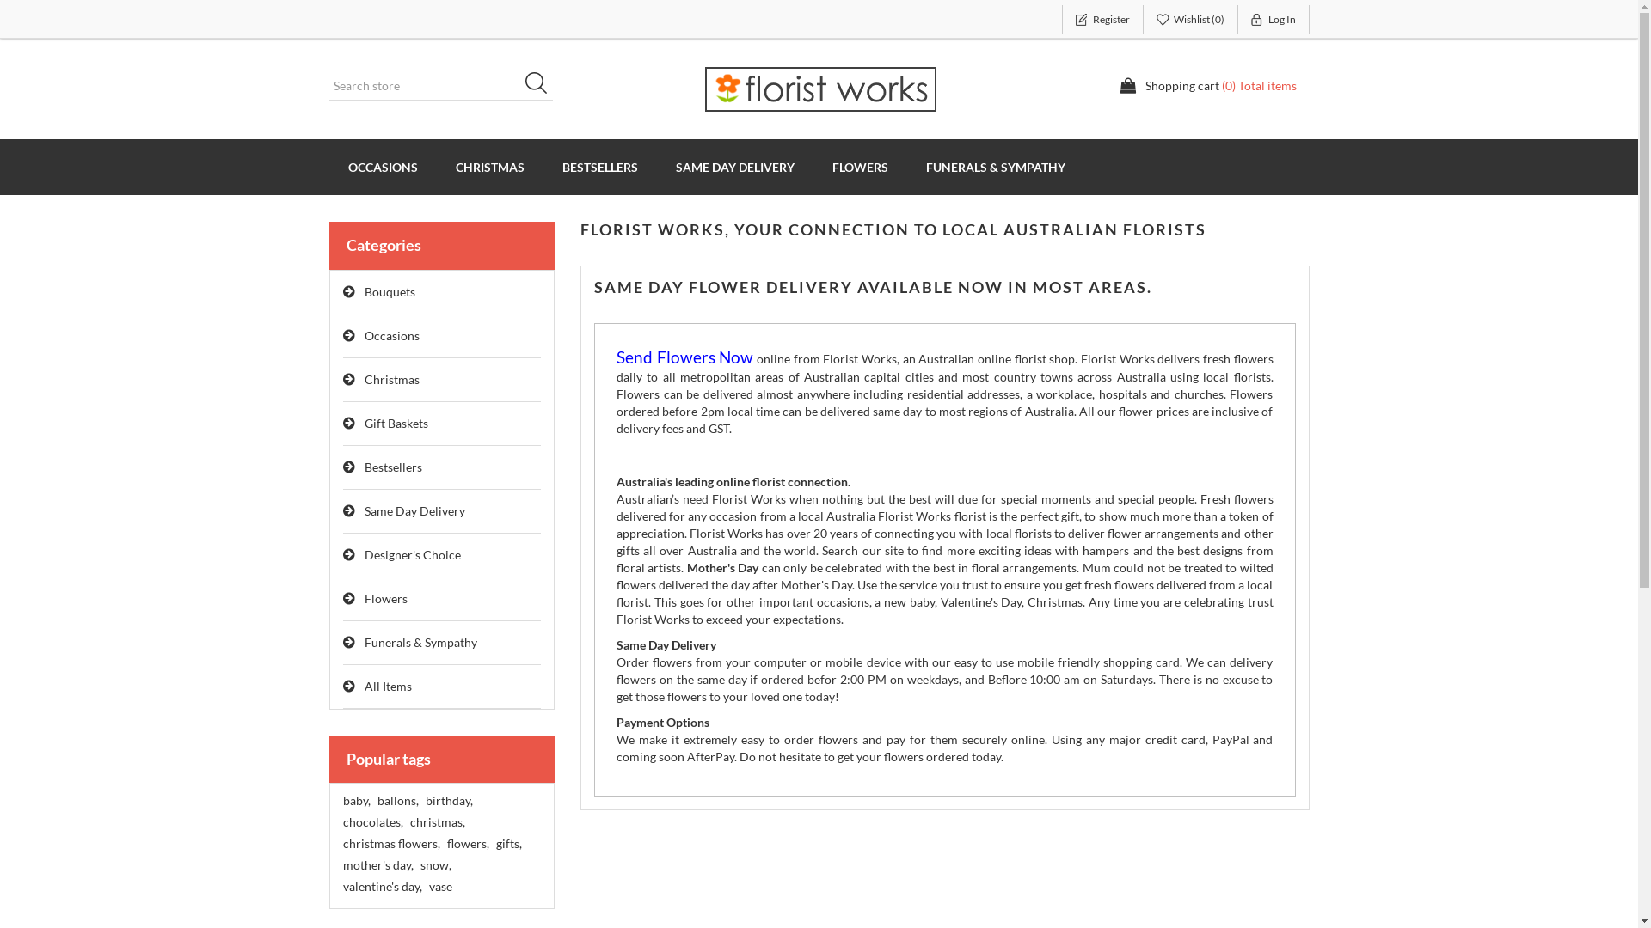  Describe the element at coordinates (468, 844) in the screenshot. I see `flowers,` at that location.